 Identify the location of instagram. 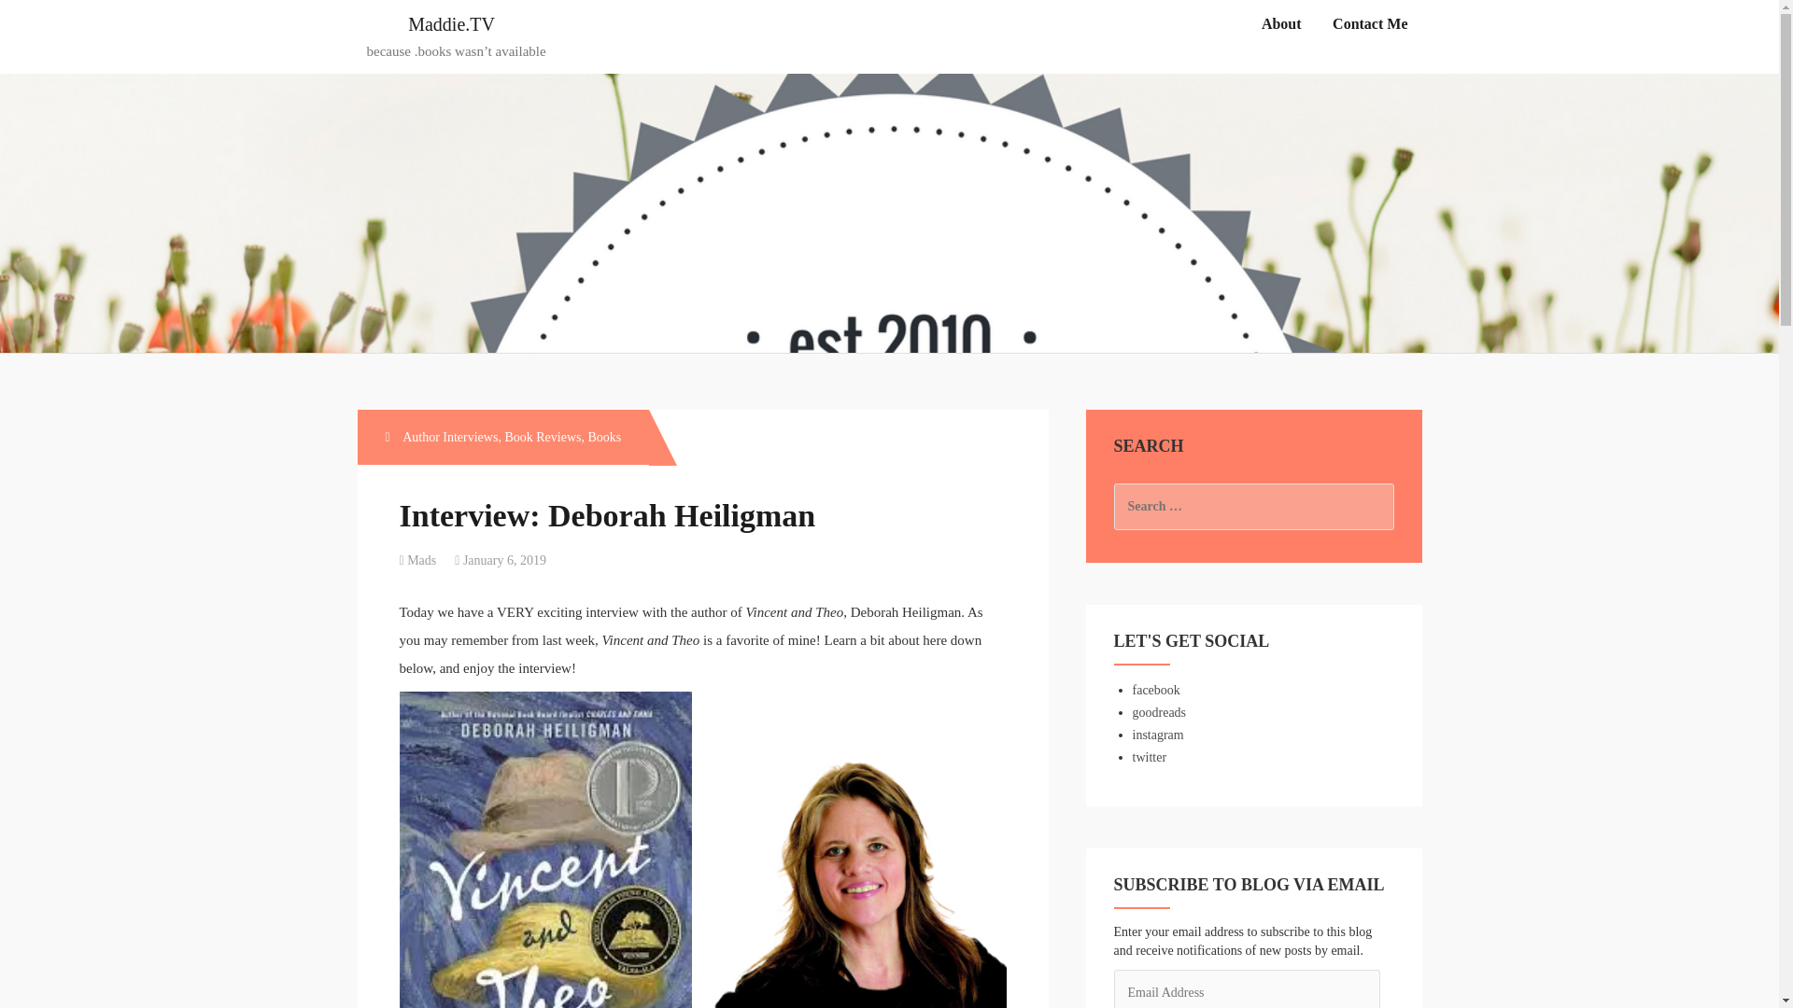
(1157, 734).